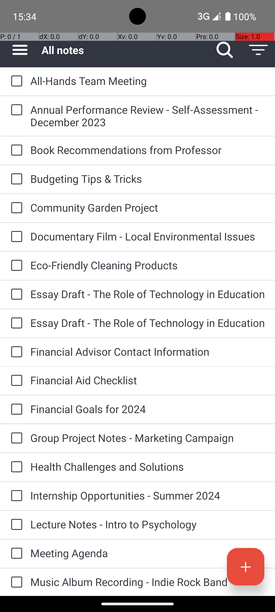 The image size is (275, 612). What do you see at coordinates (148, 178) in the screenshot?
I see `Budgeting Tips & Tricks` at bounding box center [148, 178].